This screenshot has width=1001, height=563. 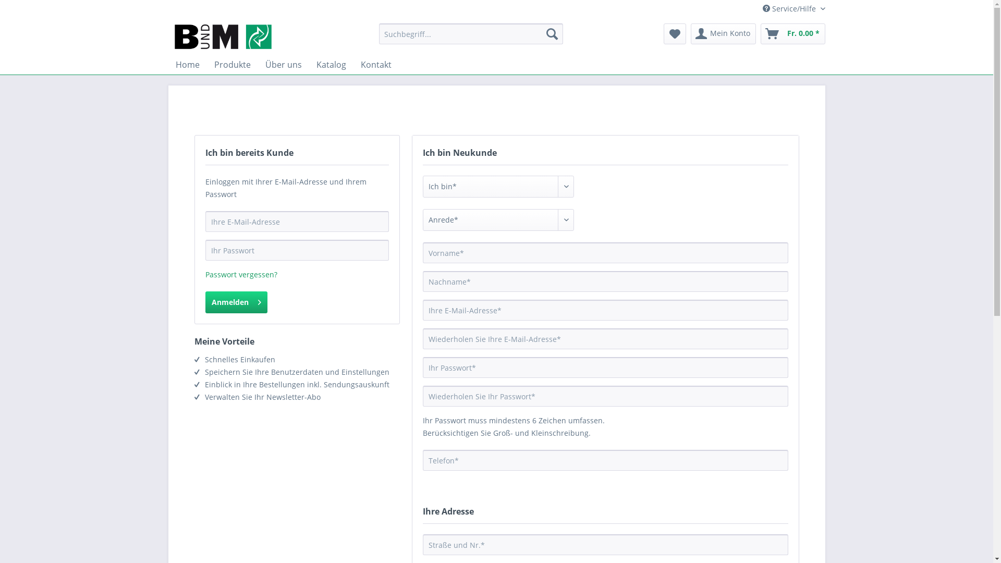 What do you see at coordinates (241, 274) in the screenshot?
I see `Passwort vergessen?` at bounding box center [241, 274].